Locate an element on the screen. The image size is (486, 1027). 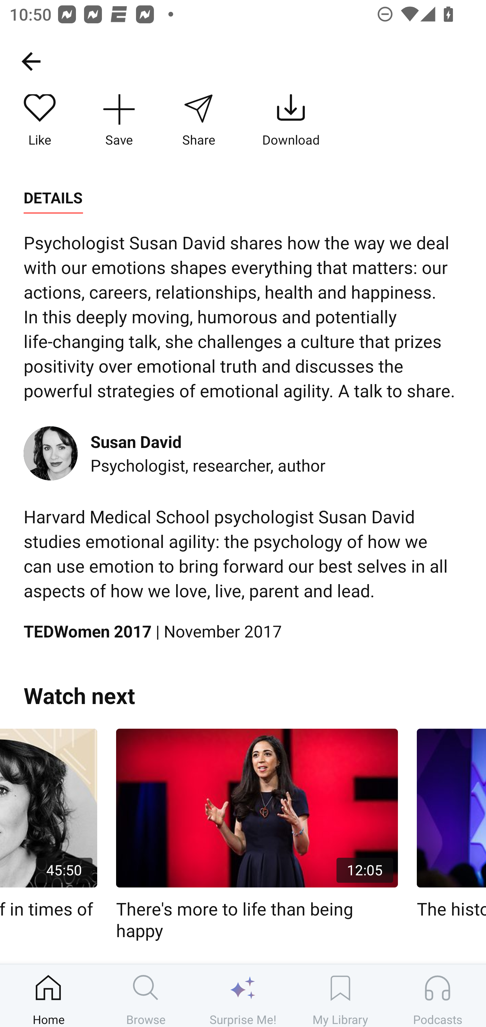
Surprise Me! is located at coordinates (243, 996).